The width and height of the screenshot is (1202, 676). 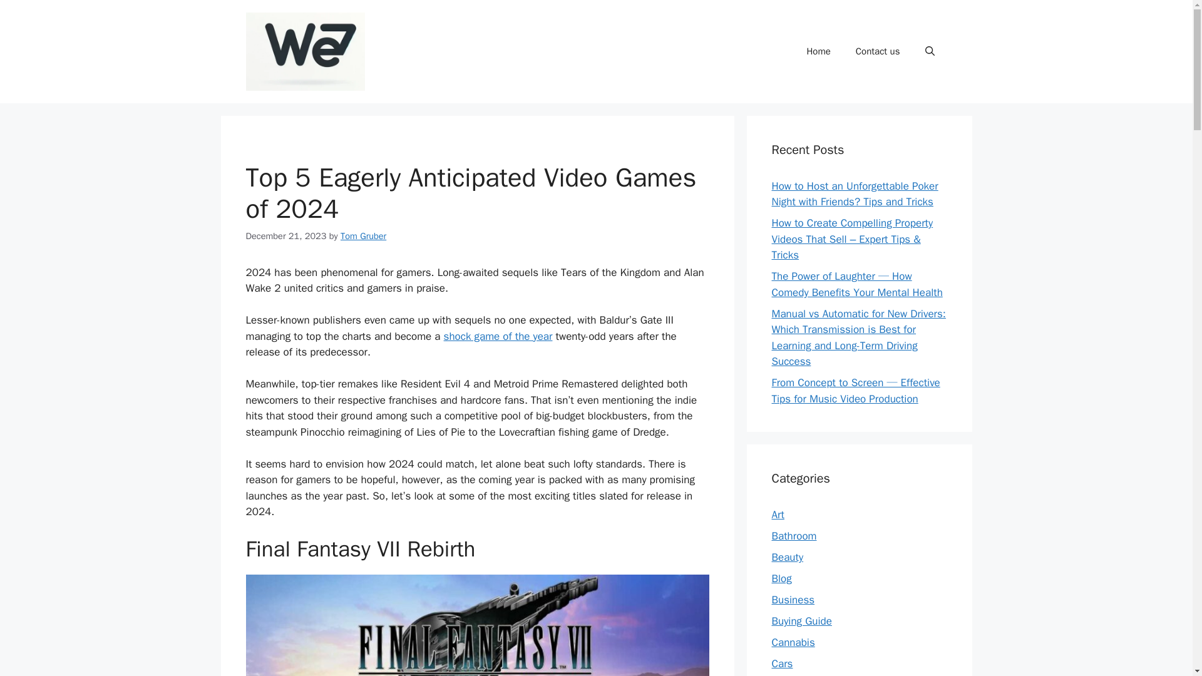 What do you see at coordinates (793, 600) in the screenshot?
I see `Business` at bounding box center [793, 600].